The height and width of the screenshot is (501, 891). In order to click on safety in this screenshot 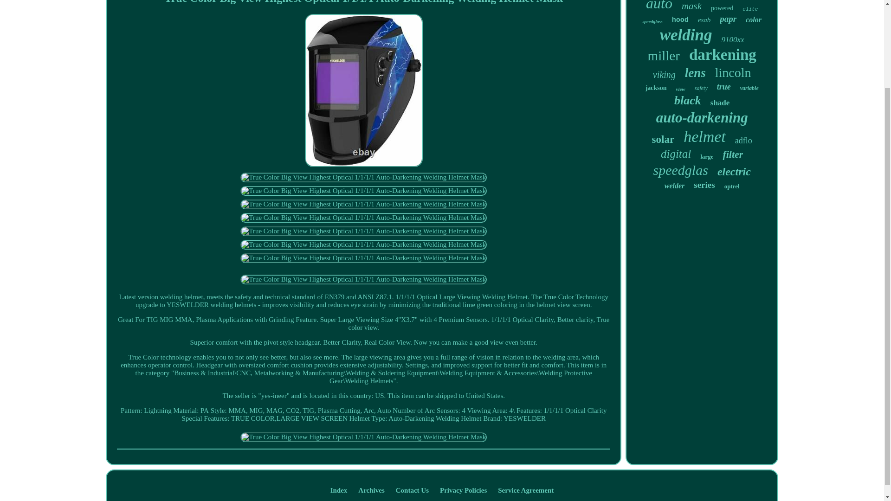, I will do `click(701, 88)`.